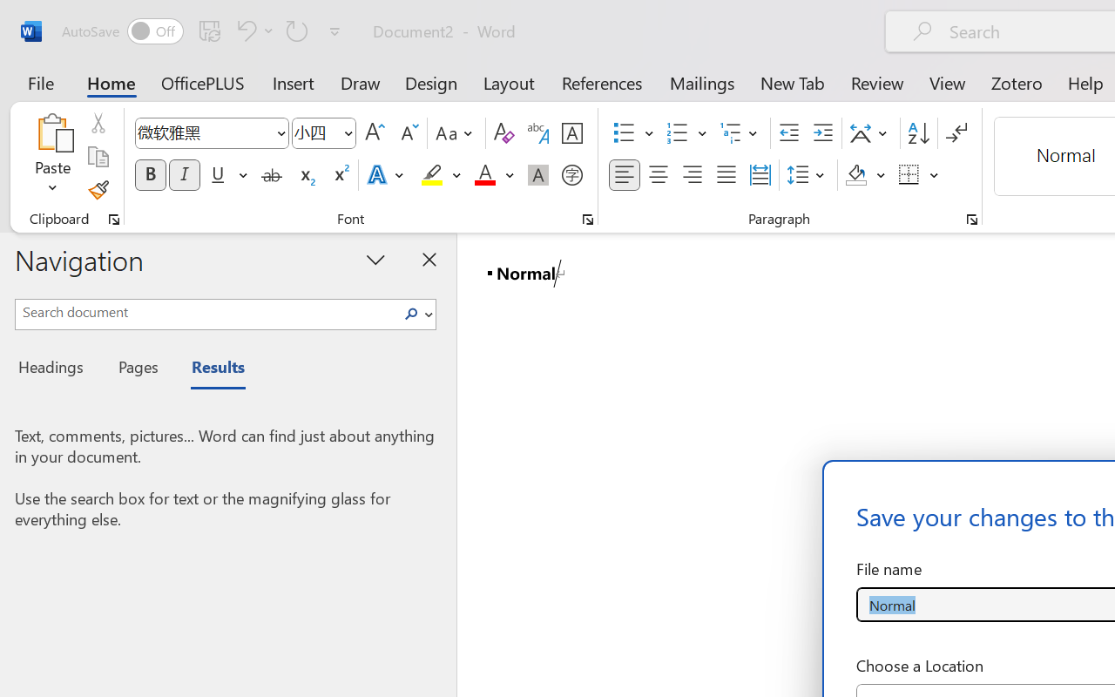  I want to click on Save, so click(210, 30).